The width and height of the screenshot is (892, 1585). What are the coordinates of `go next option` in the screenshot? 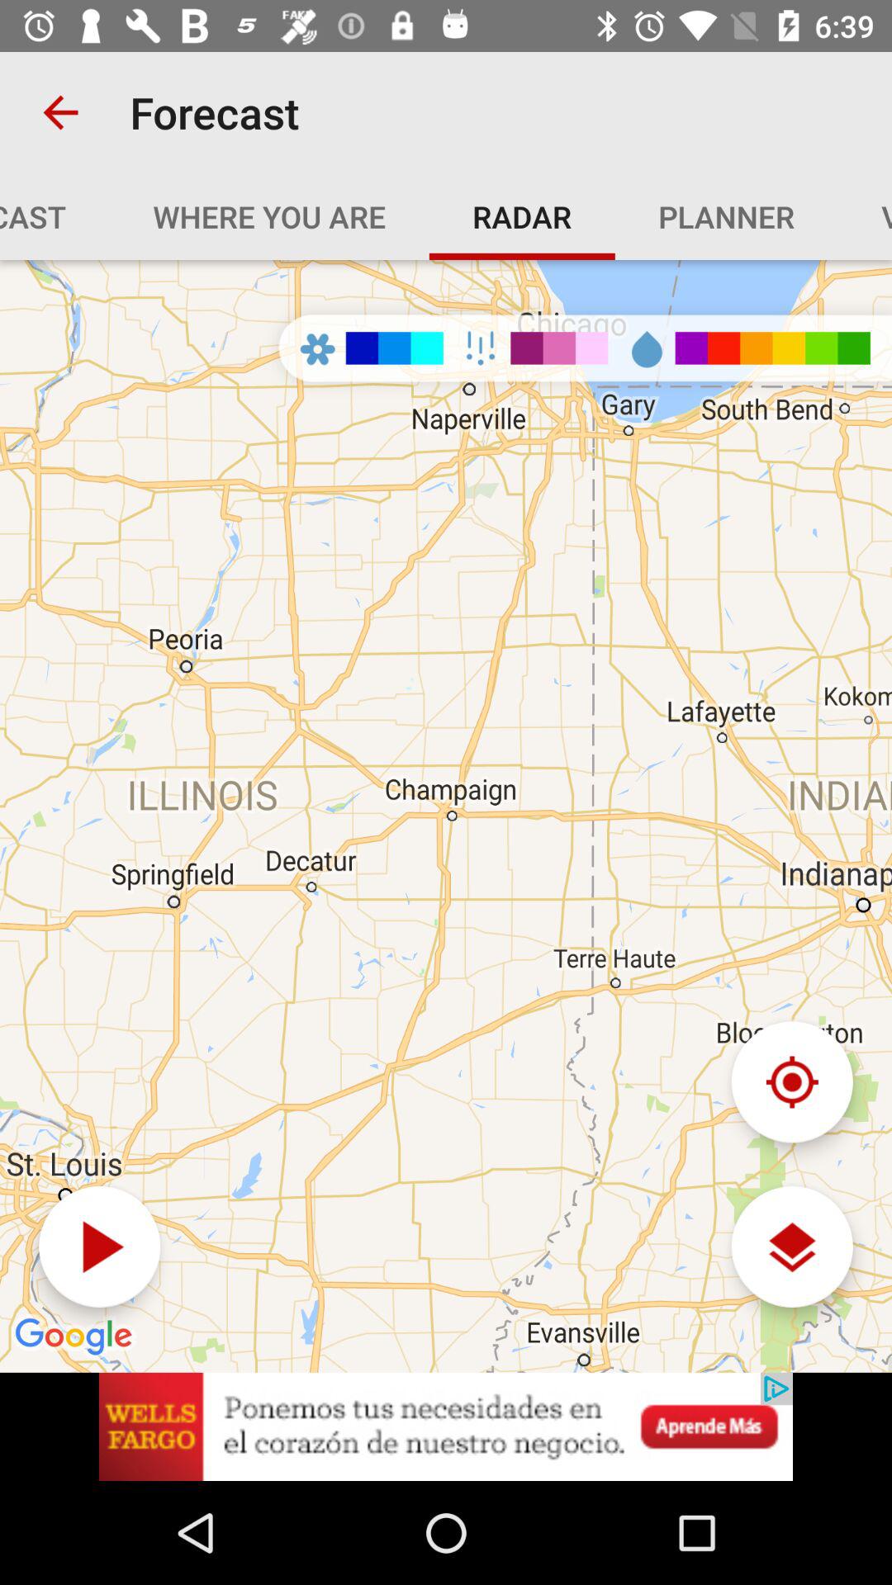 It's located at (99, 1247).